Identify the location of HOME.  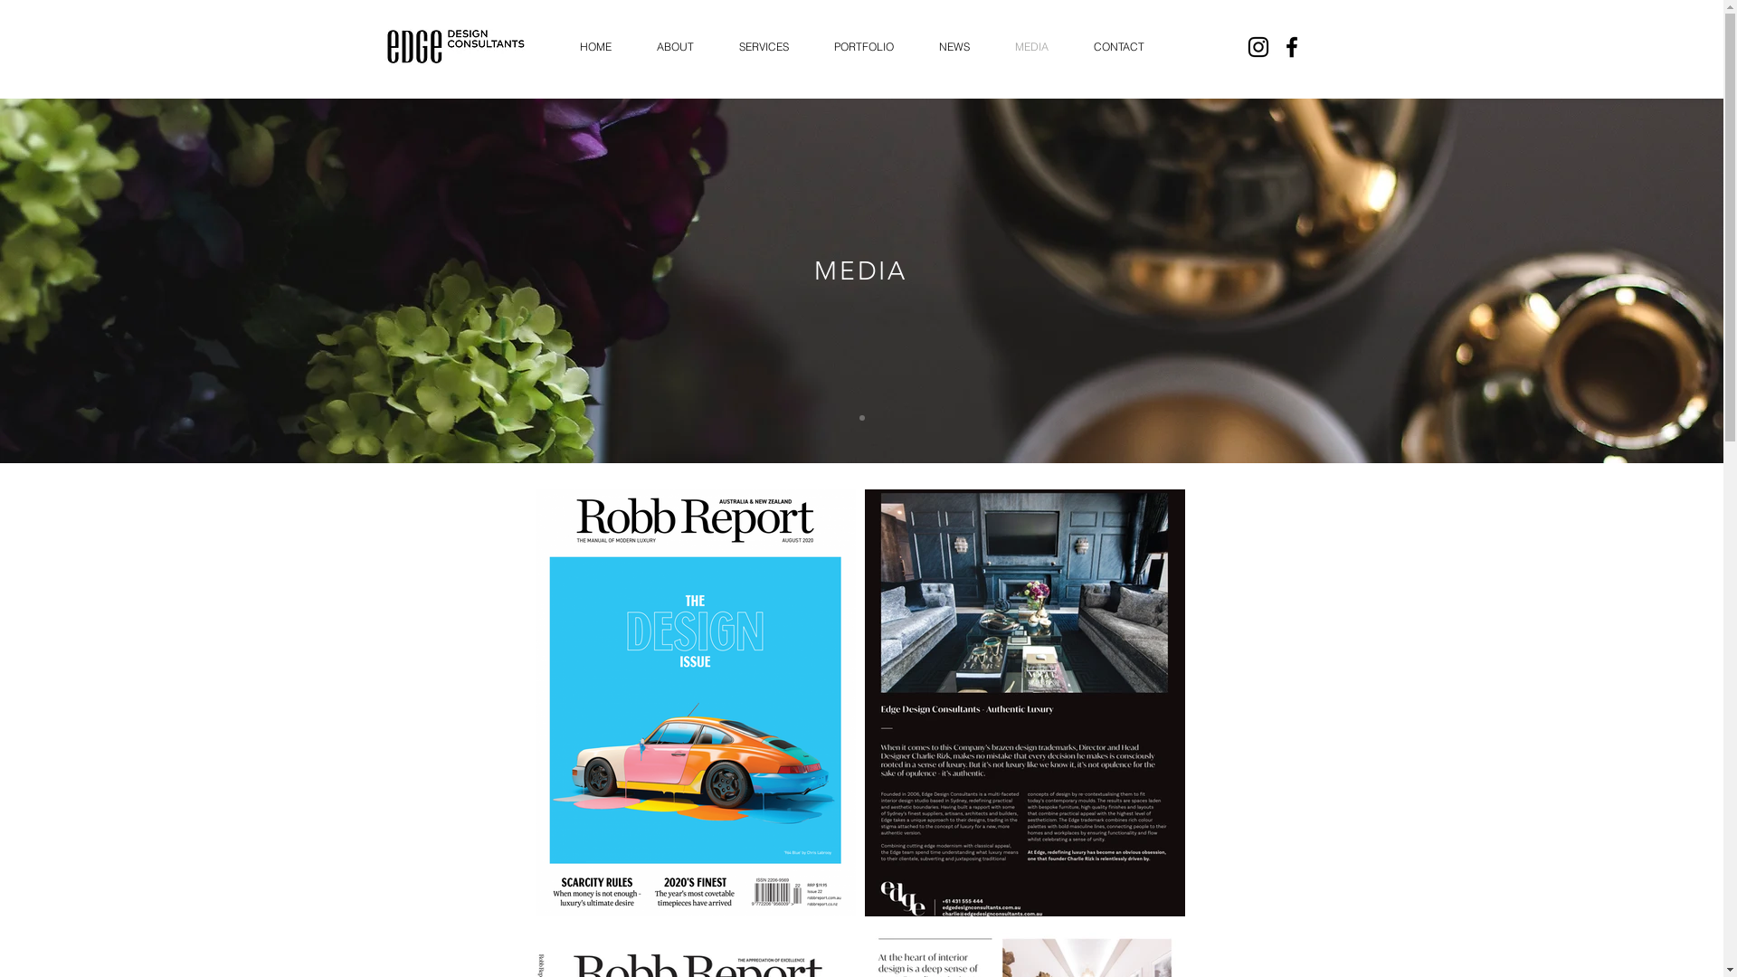
(595, 46).